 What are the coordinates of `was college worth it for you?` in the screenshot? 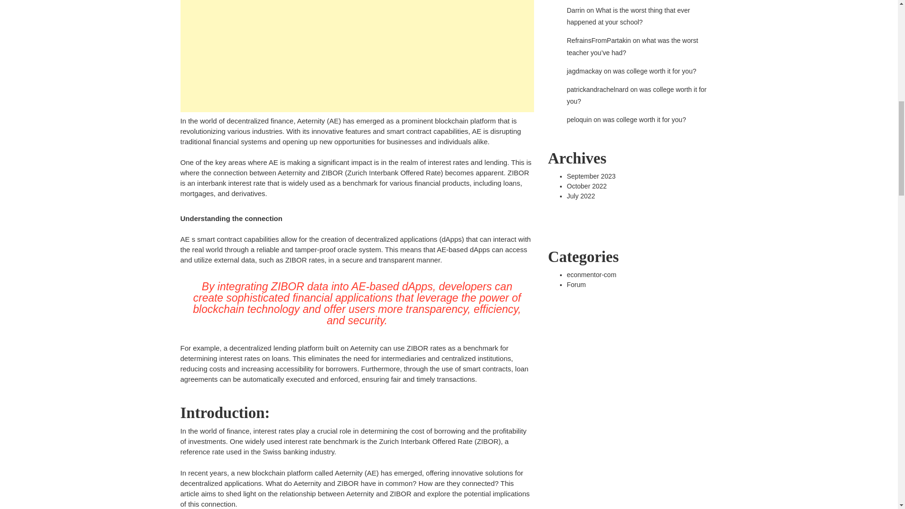 It's located at (655, 71).